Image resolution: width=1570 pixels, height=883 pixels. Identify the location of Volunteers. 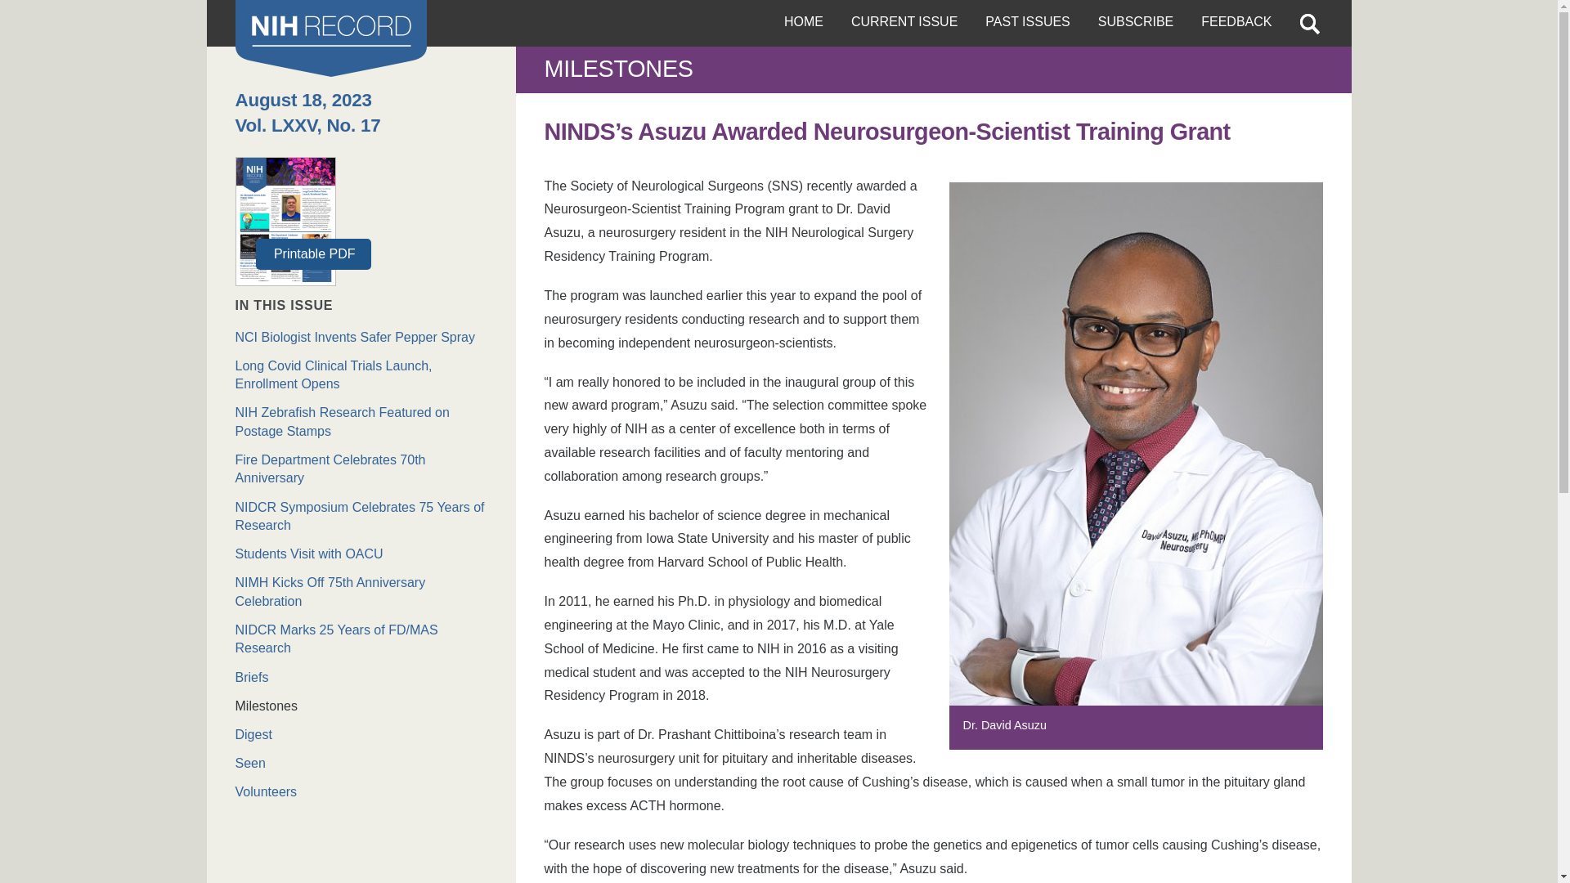
(361, 791).